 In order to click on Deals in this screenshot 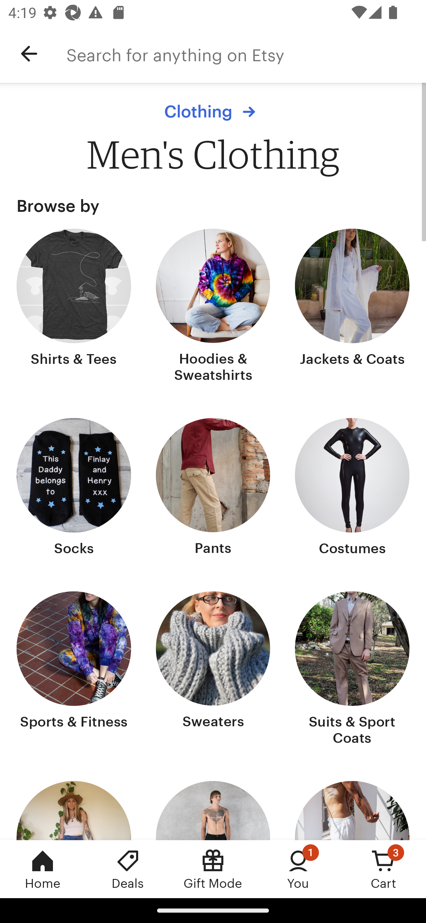, I will do `click(128, 869)`.